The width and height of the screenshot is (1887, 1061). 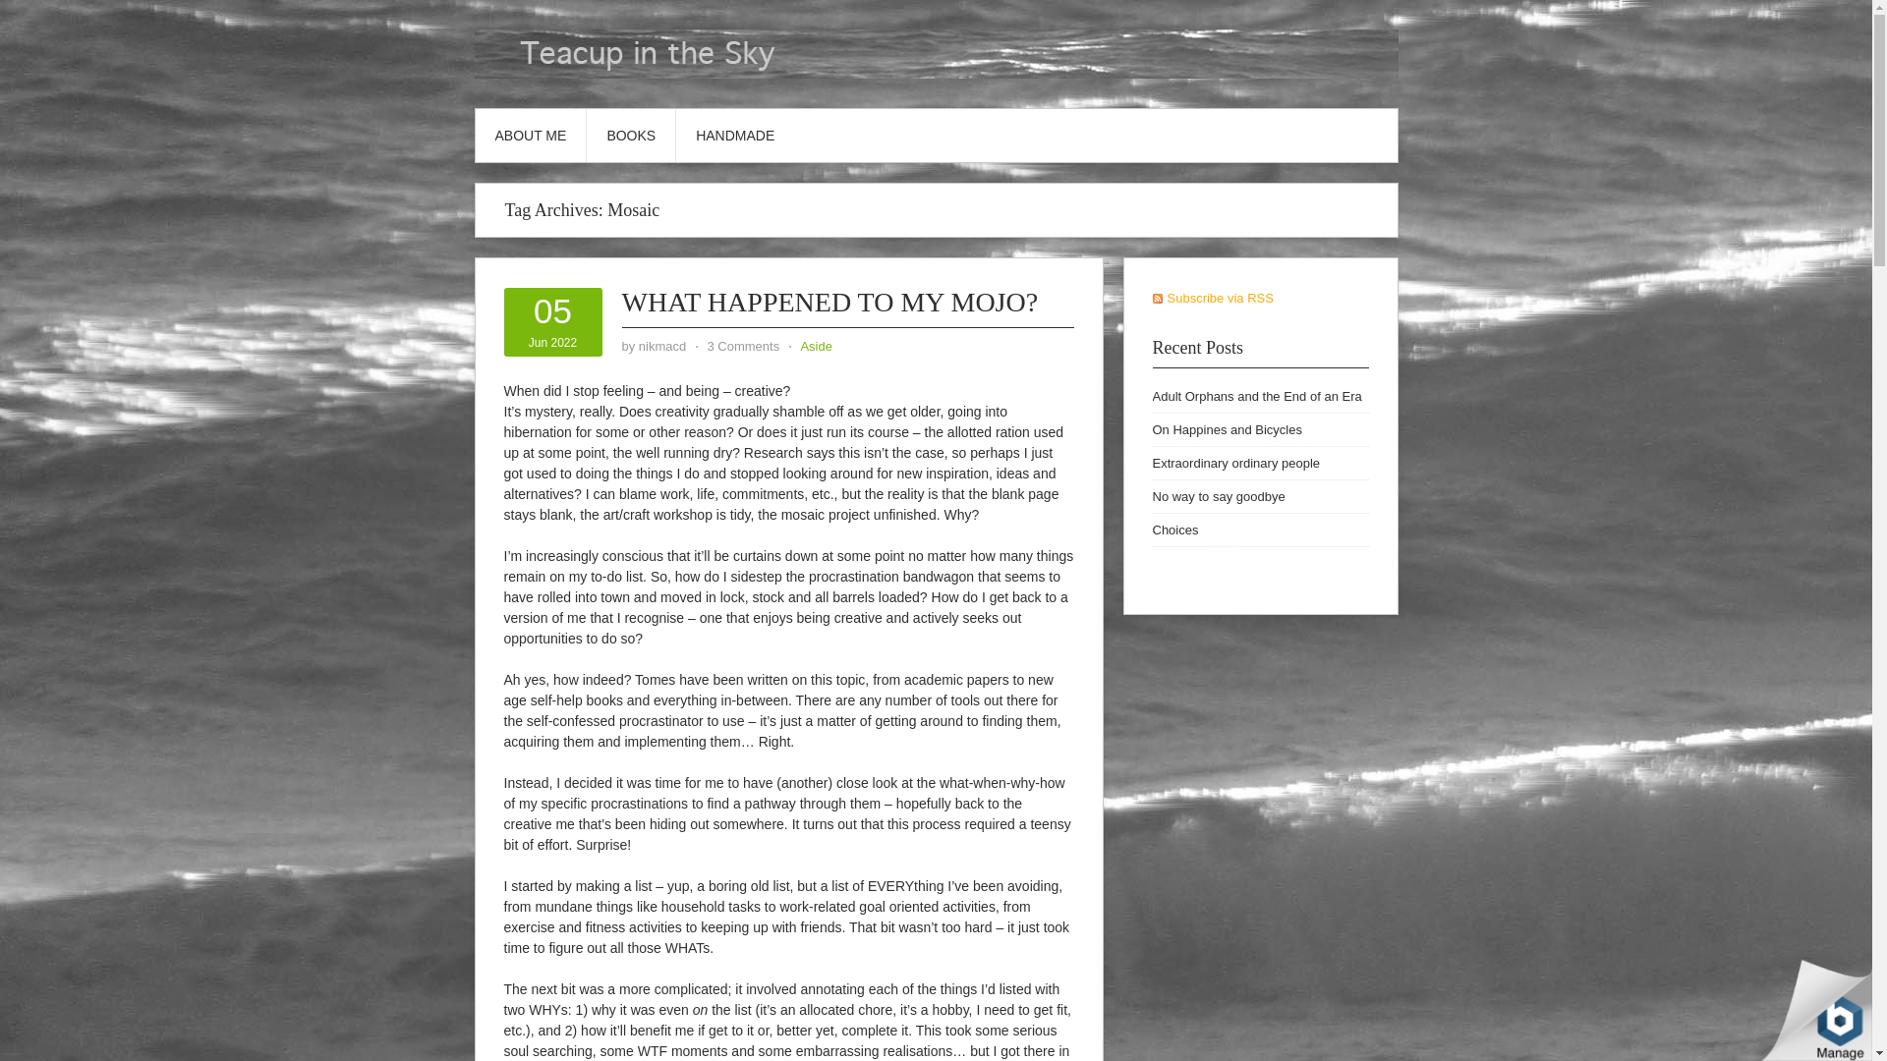 What do you see at coordinates (1256, 397) in the screenshot?
I see `Permalink to What happened to my mojo?` at bounding box center [1256, 397].